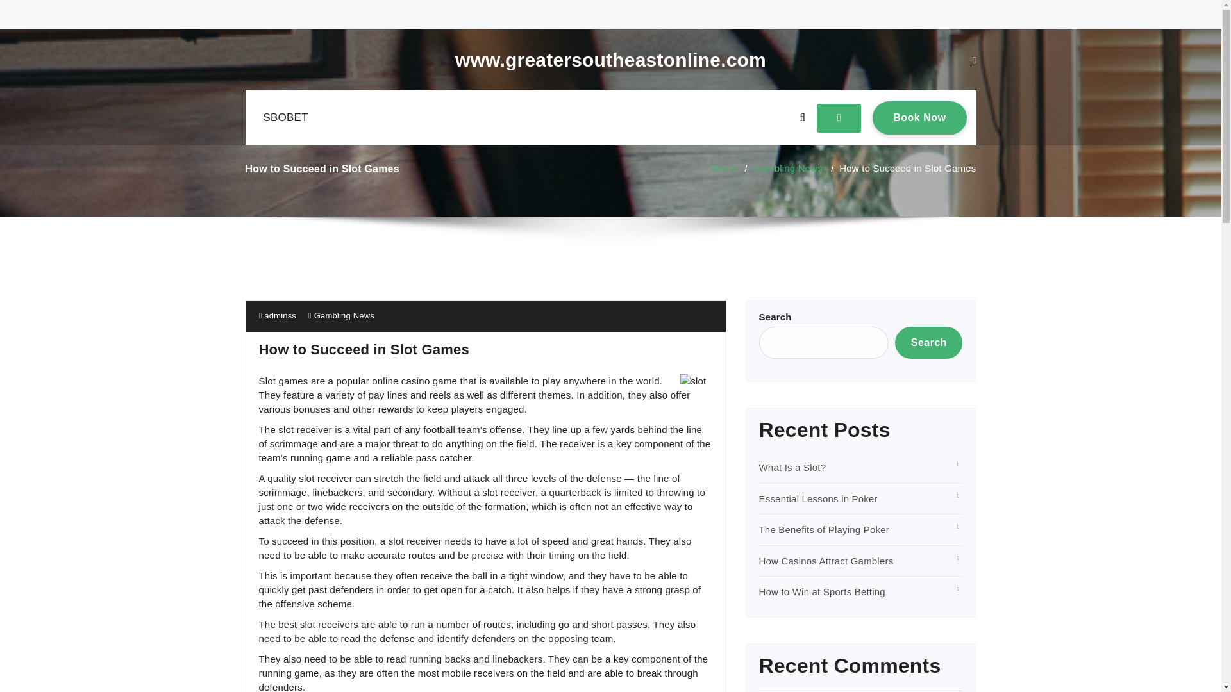 Image resolution: width=1231 pixels, height=692 pixels. What do you see at coordinates (344, 315) in the screenshot?
I see `www.greatersoutheastonline.com` at bounding box center [344, 315].